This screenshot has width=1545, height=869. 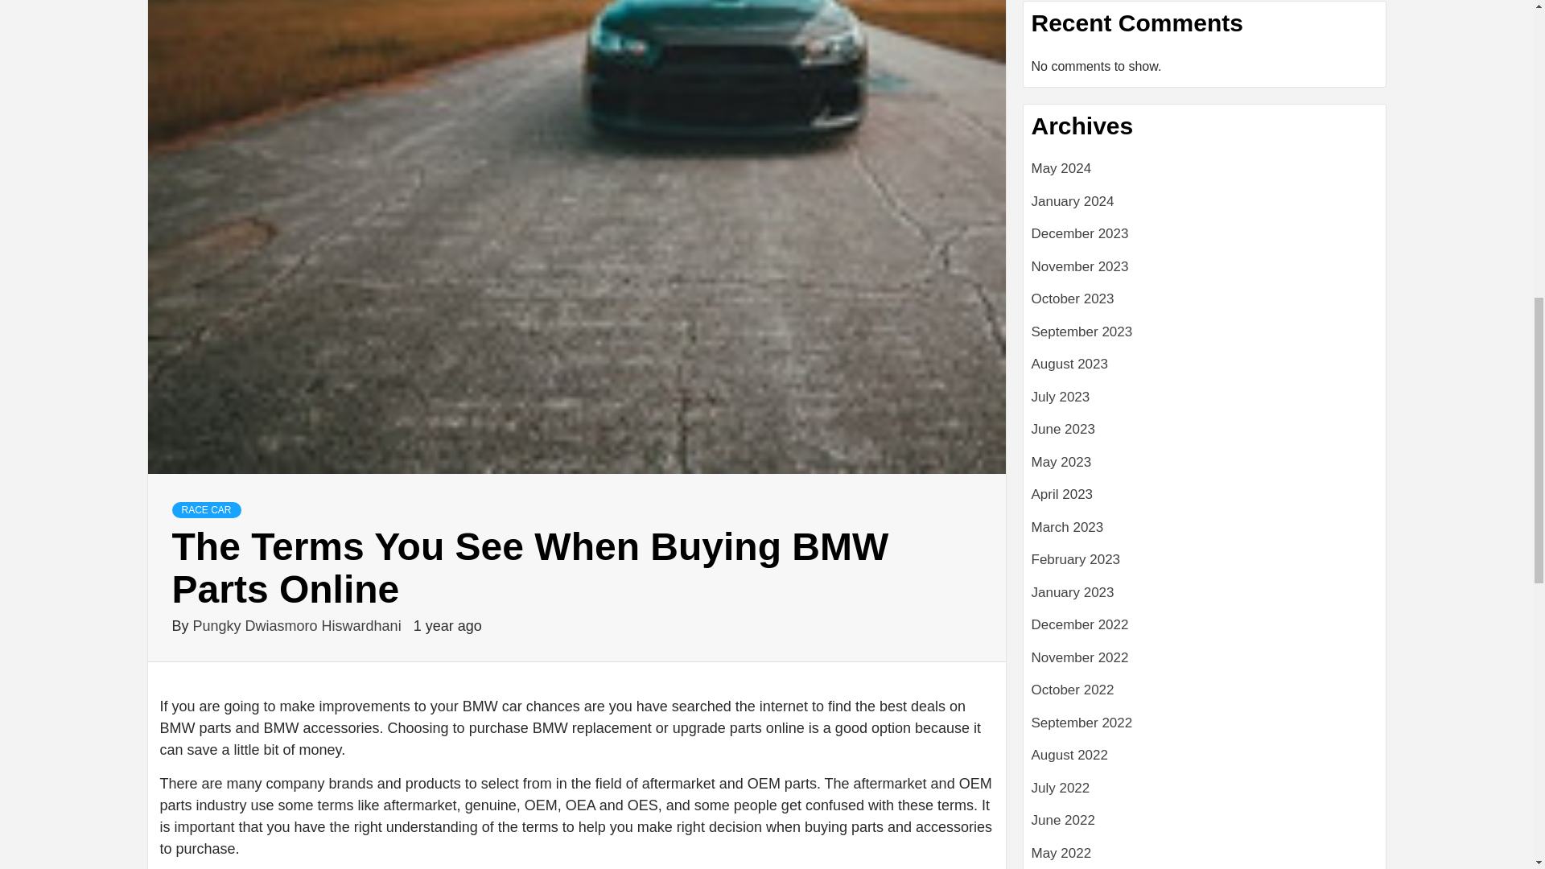 I want to click on May 2023, so click(x=1205, y=468).